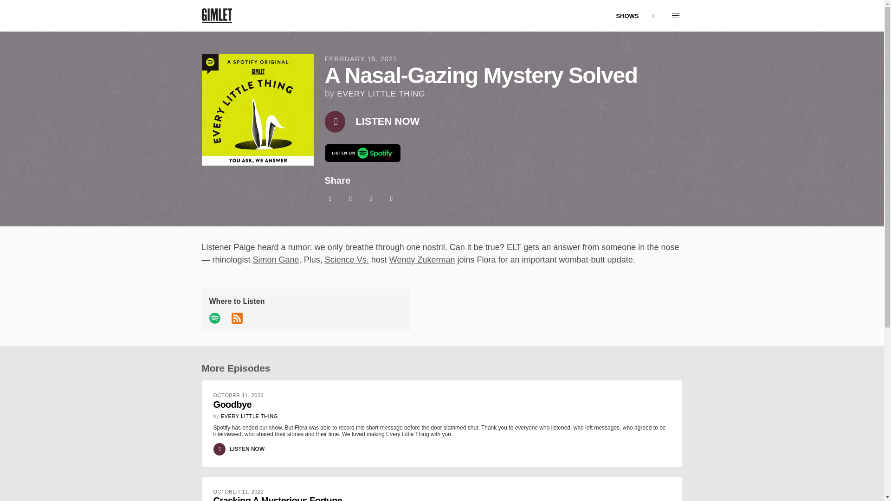 The width and height of the screenshot is (891, 501). Describe the element at coordinates (422, 260) in the screenshot. I see `Wendy Zukerman` at that location.